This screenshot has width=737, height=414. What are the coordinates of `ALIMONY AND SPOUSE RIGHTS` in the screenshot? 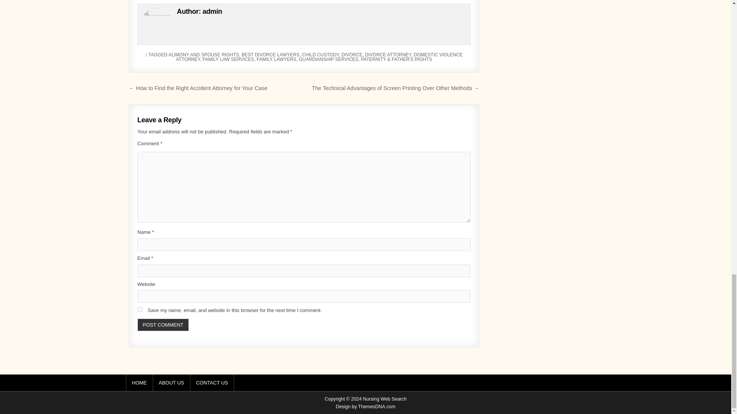 It's located at (203, 55).